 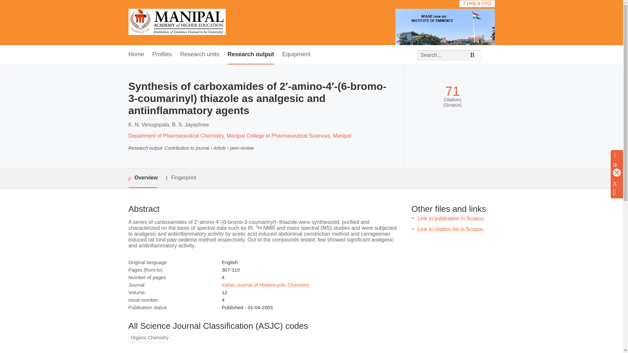 What do you see at coordinates (181, 178) in the screenshot?
I see `Fingerprint` at bounding box center [181, 178].